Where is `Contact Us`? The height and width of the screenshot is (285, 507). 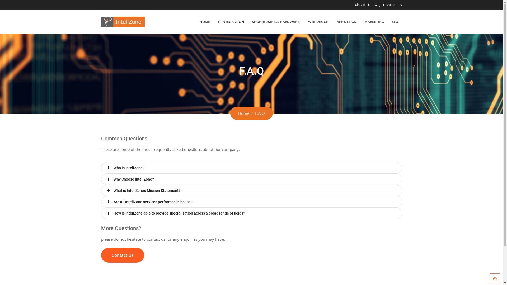
Contact Us is located at coordinates (392, 5).